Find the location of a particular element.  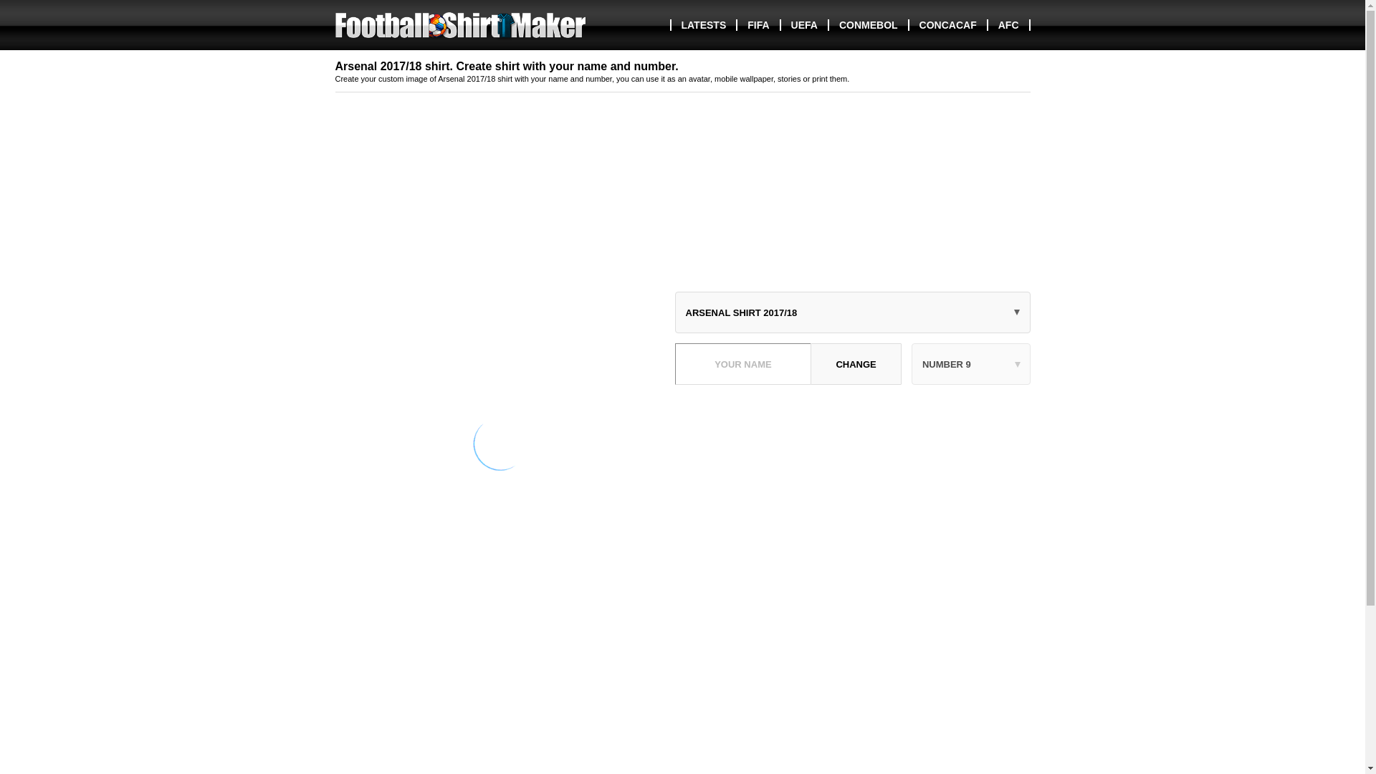

LATESTS is located at coordinates (702, 25).